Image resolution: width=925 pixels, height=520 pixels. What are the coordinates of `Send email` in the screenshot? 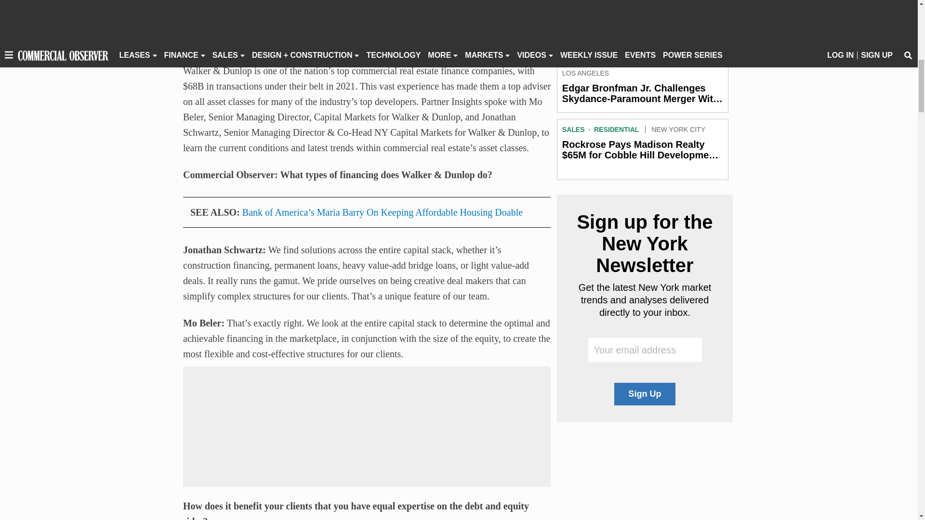 It's located at (249, 35).